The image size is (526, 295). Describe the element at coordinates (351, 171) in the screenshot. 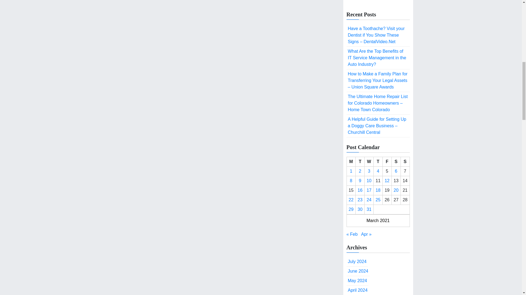

I see `1` at that location.